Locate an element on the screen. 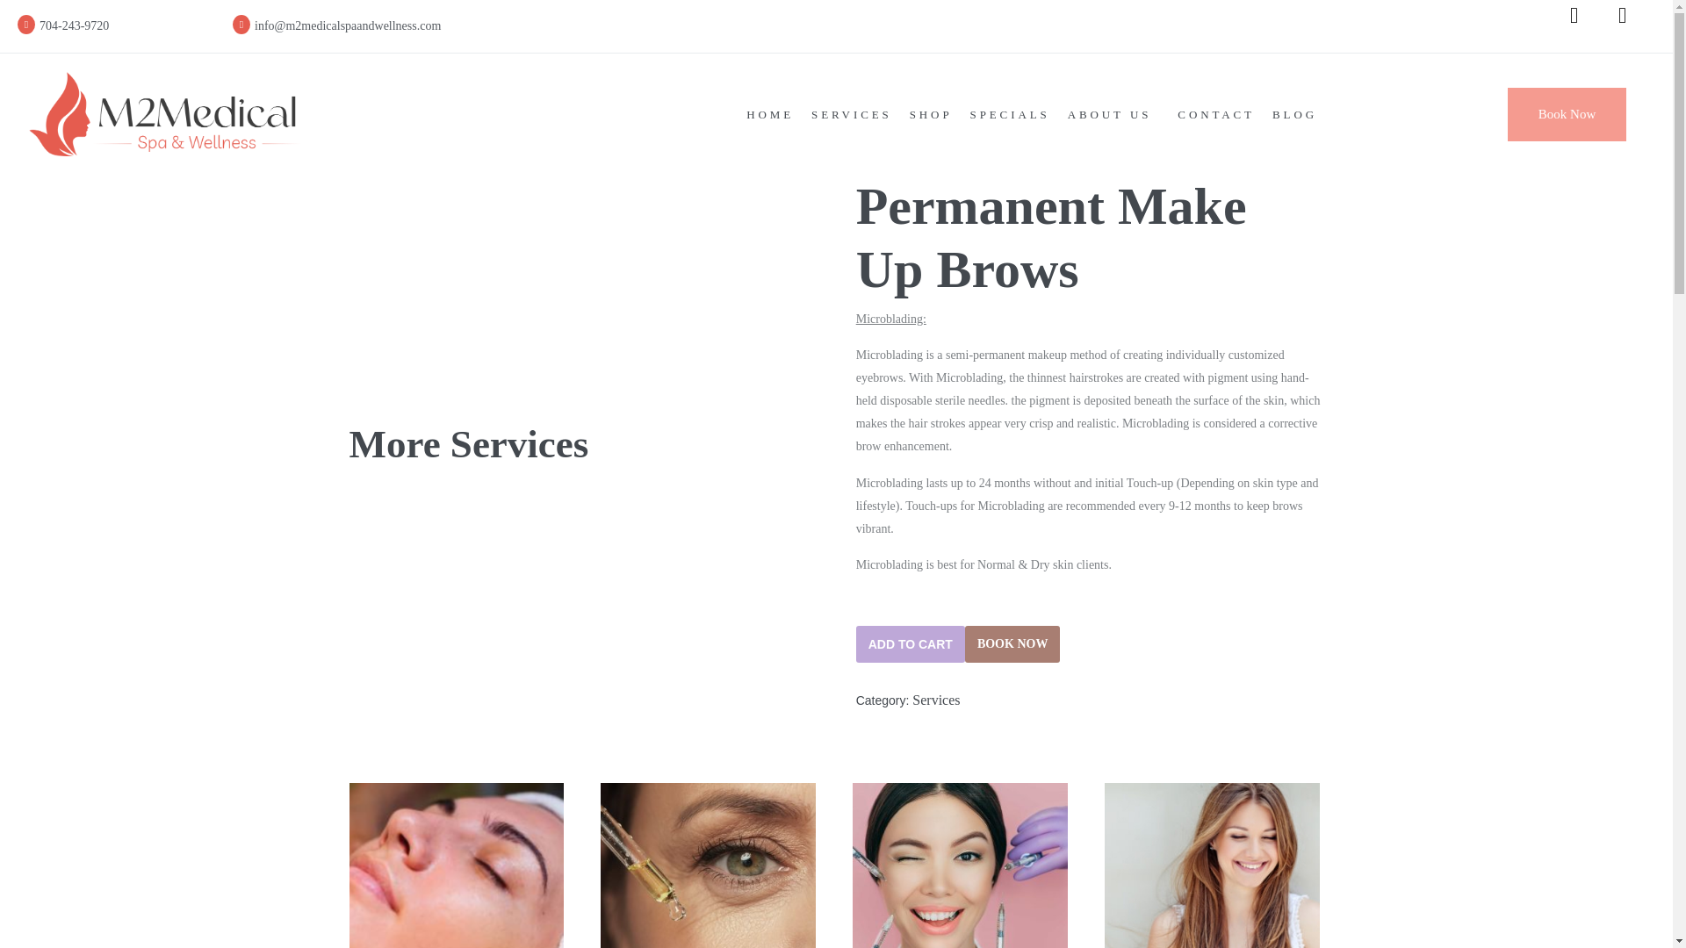 This screenshot has height=948, width=1686. Customized Facial Peels is located at coordinates (457, 865).